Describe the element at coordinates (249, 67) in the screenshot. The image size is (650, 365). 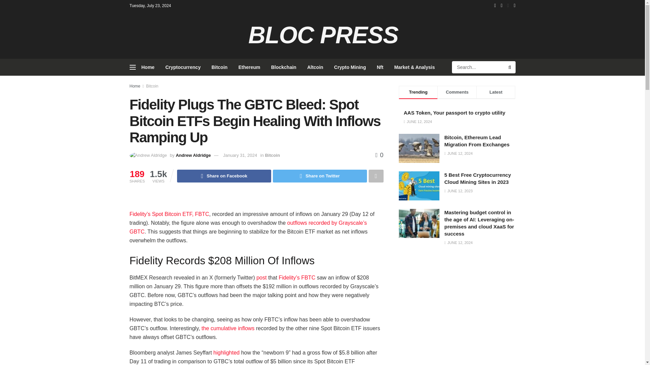
I see `Ethereum` at that location.